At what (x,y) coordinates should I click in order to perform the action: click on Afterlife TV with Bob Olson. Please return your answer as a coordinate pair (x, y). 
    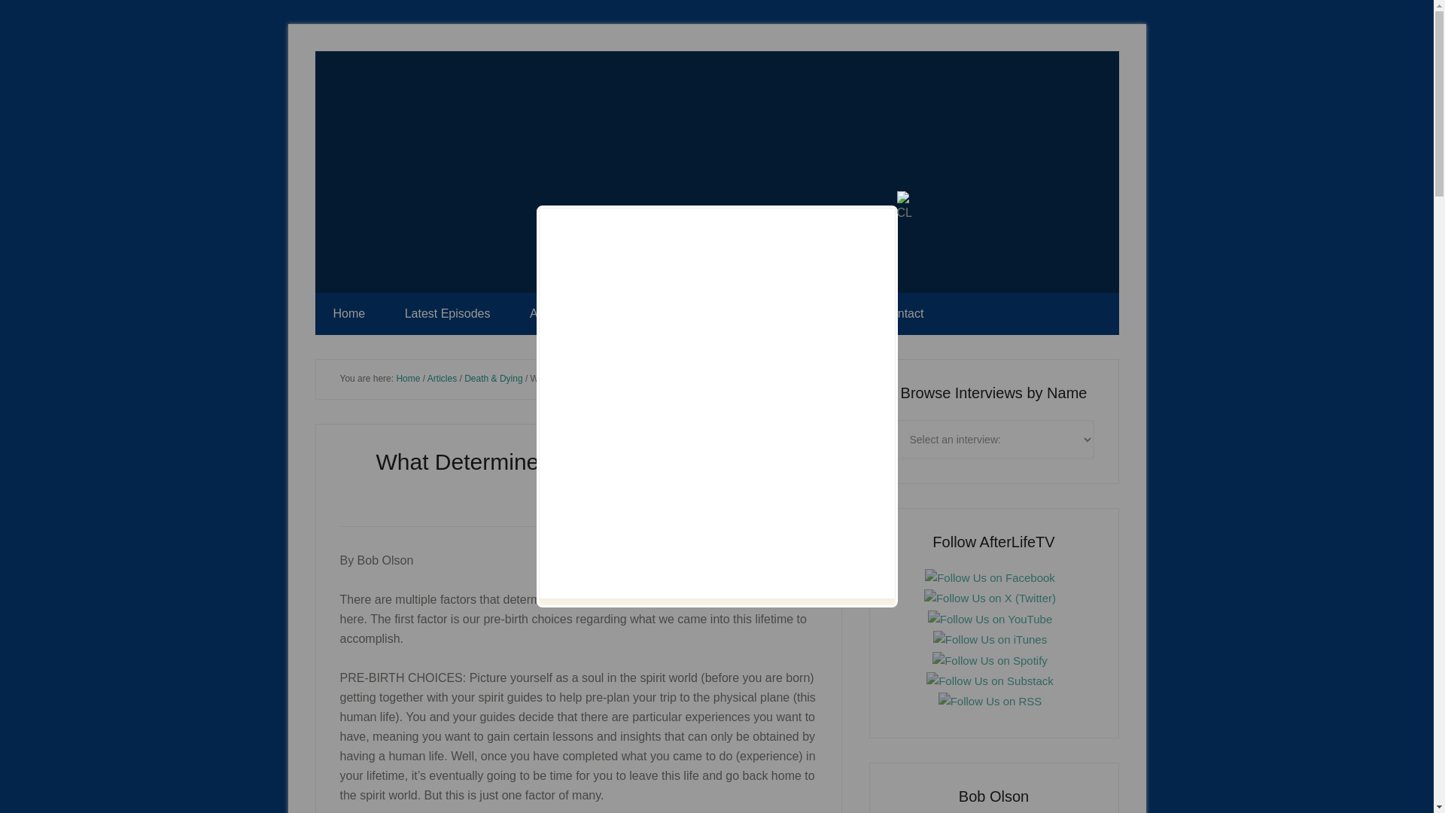
    Looking at the image, I should click on (716, 172).